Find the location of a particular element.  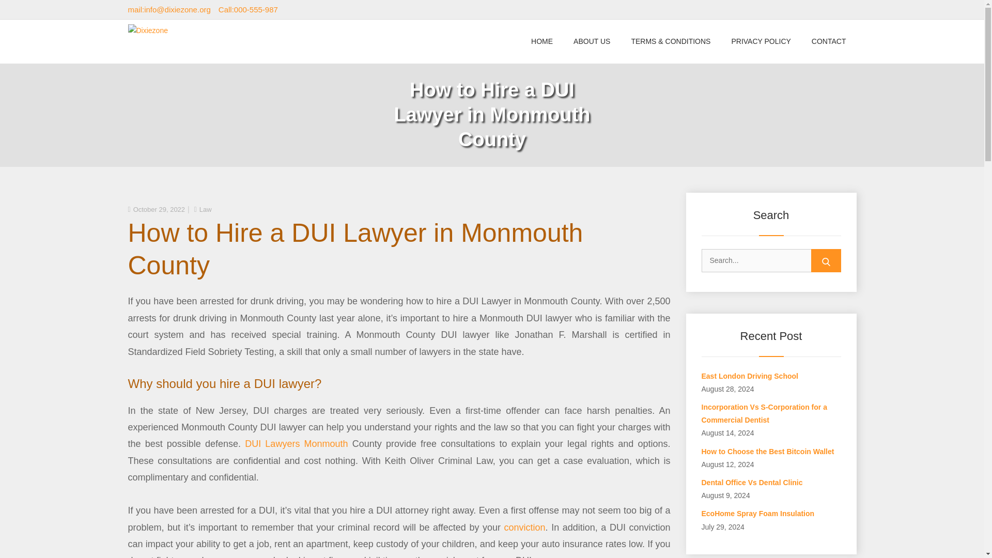

HOME is located at coordinates (542, 41).